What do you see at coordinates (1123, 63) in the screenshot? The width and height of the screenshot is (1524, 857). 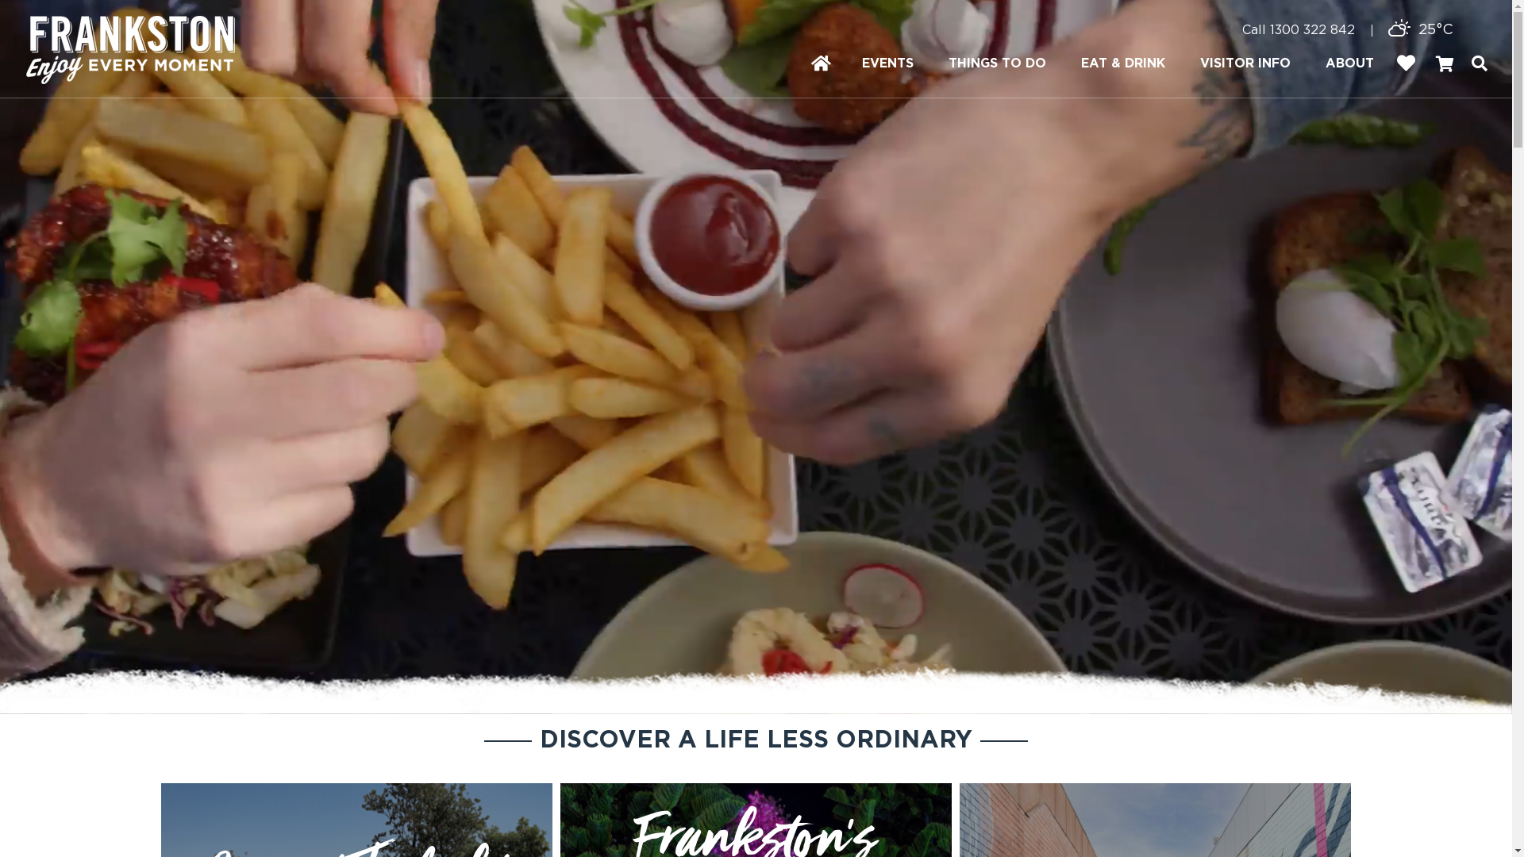 I see `EAT & DRINK` at bounding box center [1123, 63].